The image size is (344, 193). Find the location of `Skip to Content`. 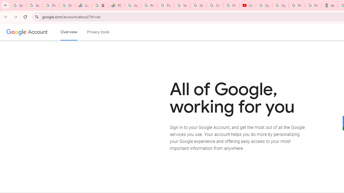

Skip to Content is located at coordinates (77, 31).